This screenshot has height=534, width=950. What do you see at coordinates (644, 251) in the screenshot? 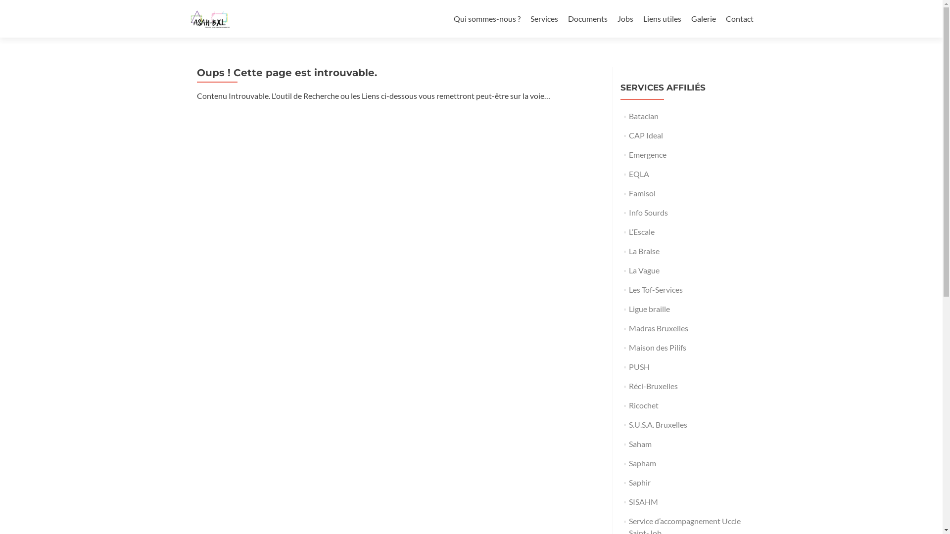
I see `La Braise` at bounding box center [644, 251].